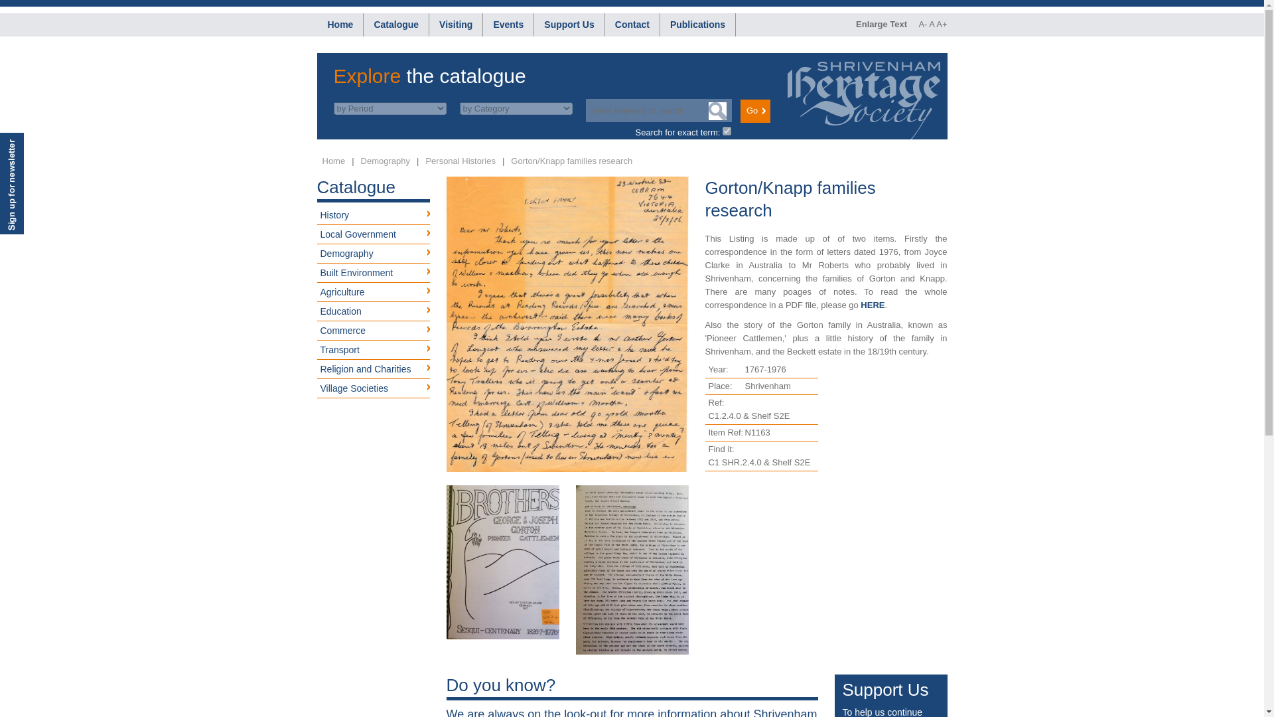  What do you see at coordinates (374, 369) in the screenshot?
I see `Religion and Charities` at bounding box center [374, 369].